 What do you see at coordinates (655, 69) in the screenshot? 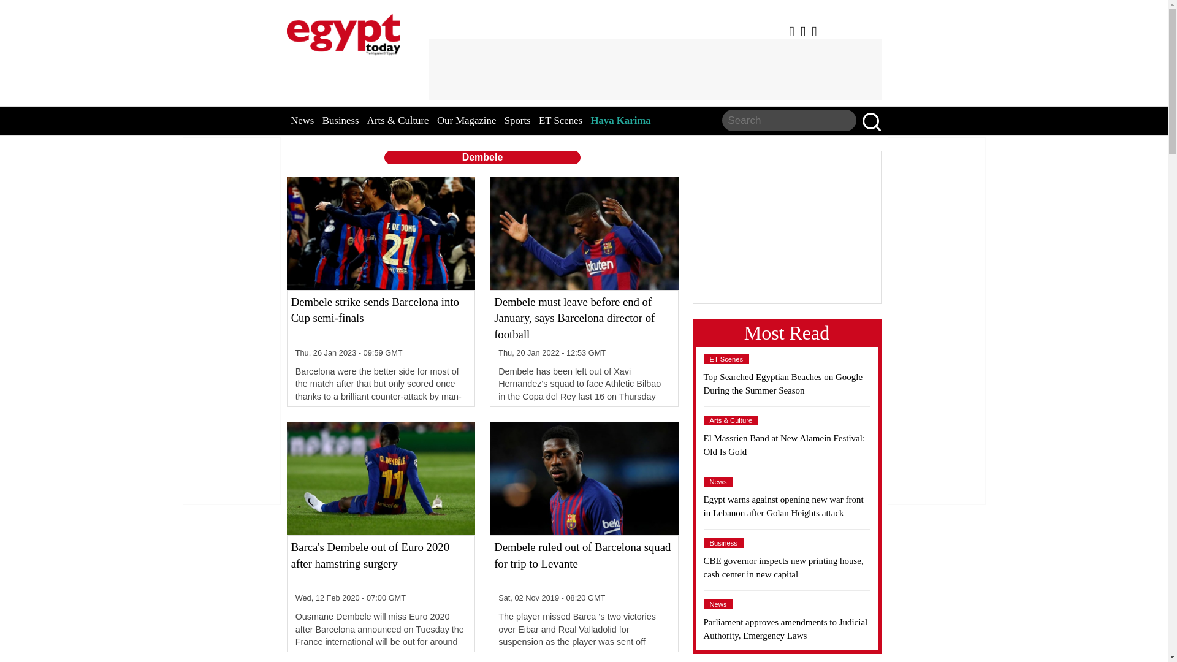
I see `3rd party ad content` at bounding box center [655, 69].